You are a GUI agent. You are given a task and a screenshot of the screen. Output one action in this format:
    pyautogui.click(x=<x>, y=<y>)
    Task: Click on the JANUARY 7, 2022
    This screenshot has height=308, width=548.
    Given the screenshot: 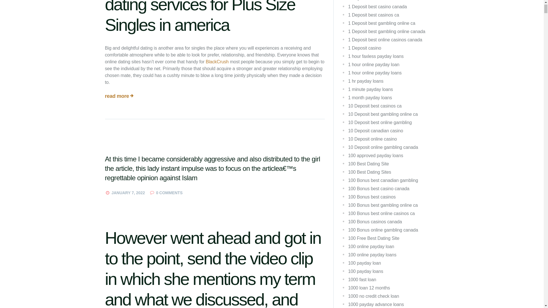 What is the action you would take?
    pyautogui.click(x=128, y=193)
    